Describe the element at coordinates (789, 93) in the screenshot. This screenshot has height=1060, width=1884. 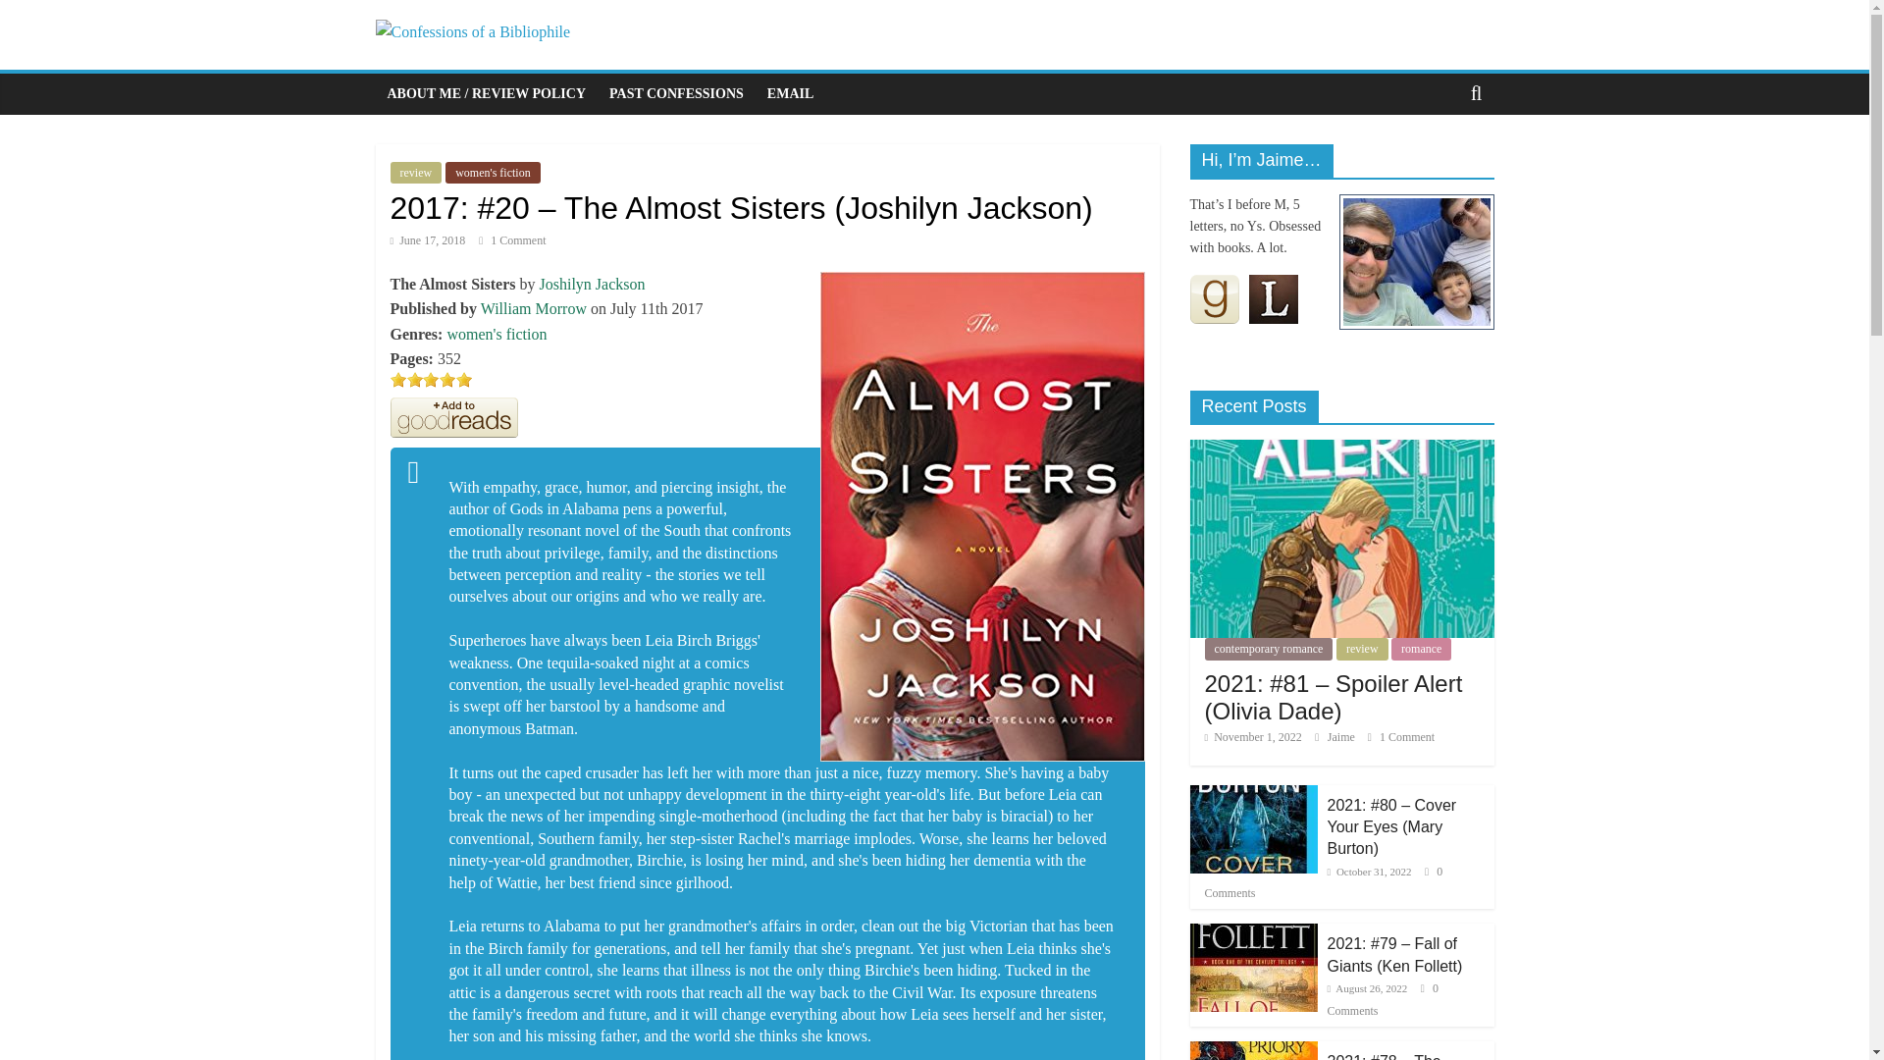
I see `EMAIL` at that location.